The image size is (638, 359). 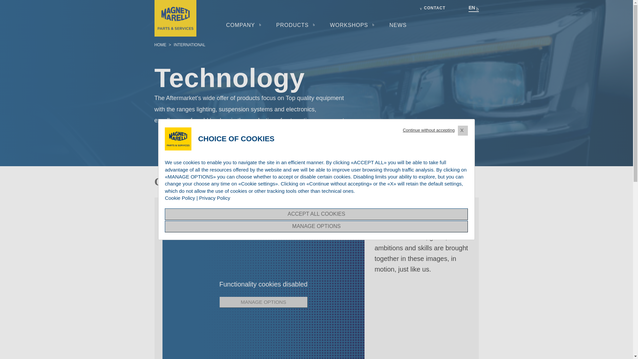 I want to click on Workshops, so click(x=349, y=25).